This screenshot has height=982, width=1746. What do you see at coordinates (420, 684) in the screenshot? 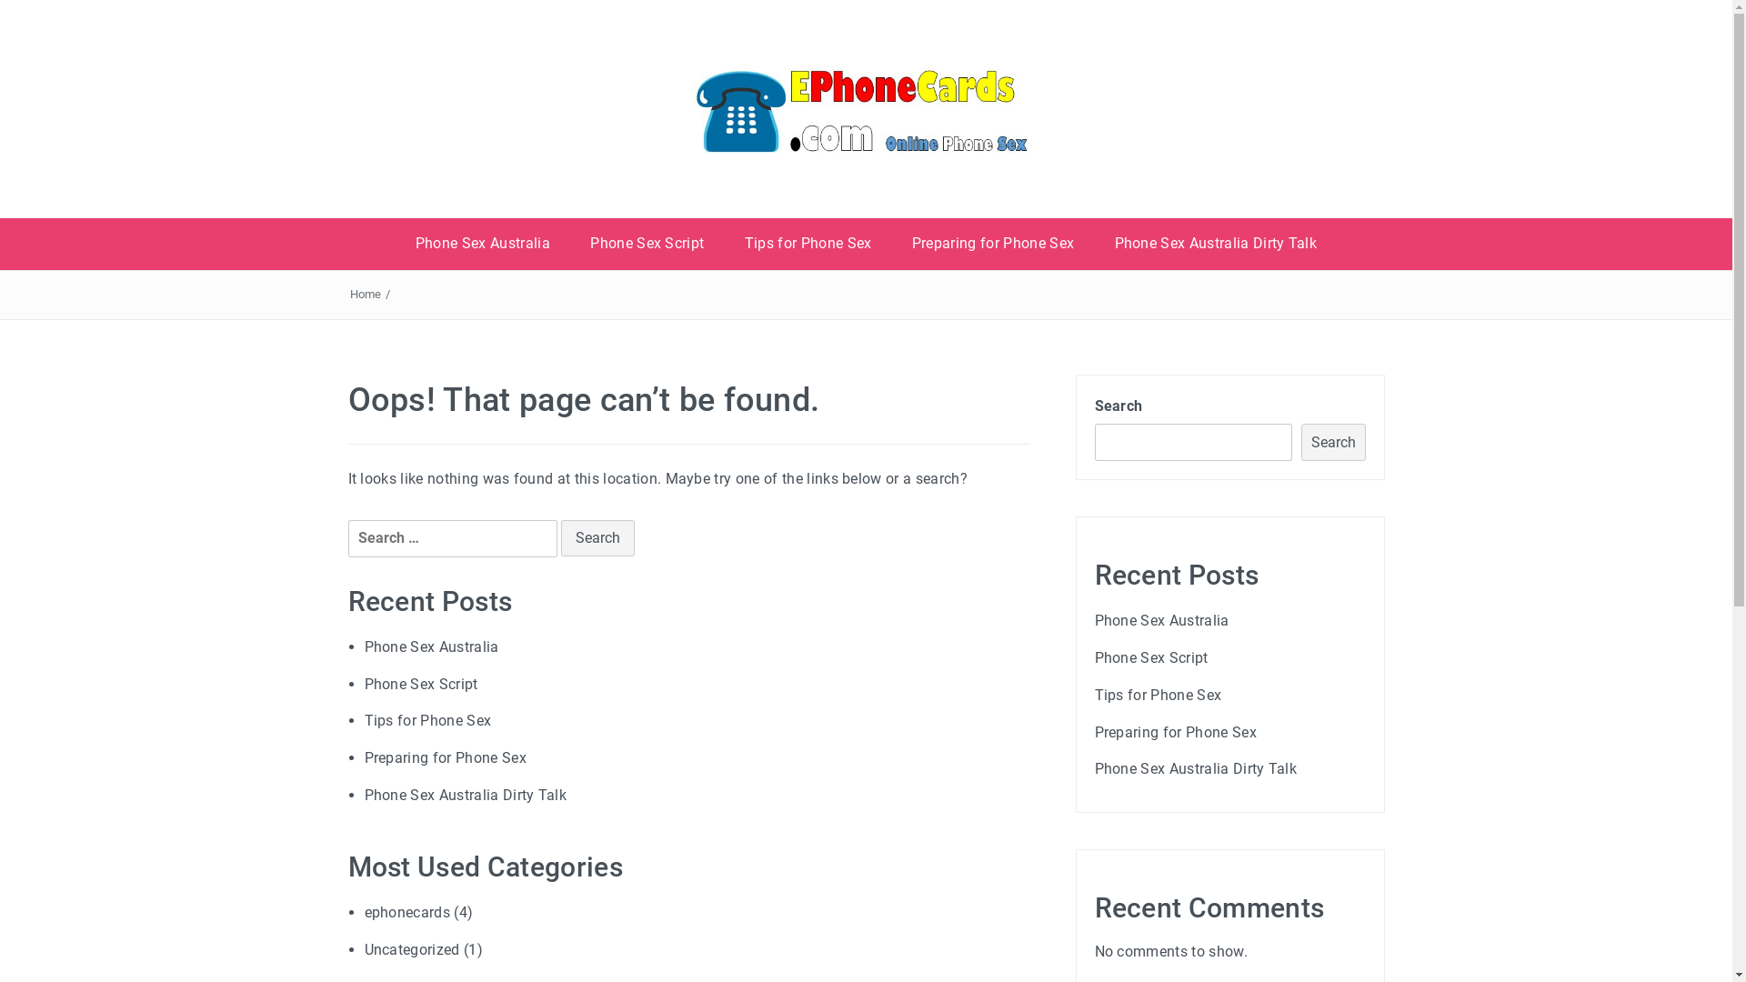
I see `Phone Sex Script` at bounding box center [420, 684].